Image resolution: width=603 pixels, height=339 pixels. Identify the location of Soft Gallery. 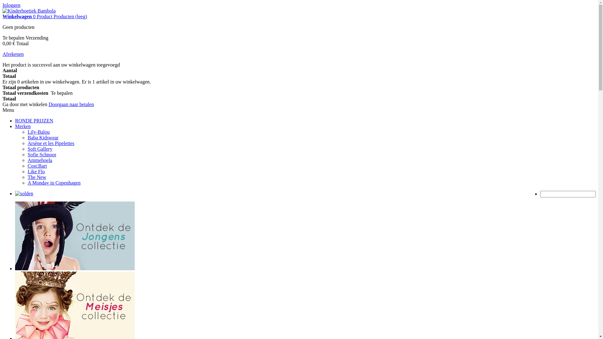
(40, 149).